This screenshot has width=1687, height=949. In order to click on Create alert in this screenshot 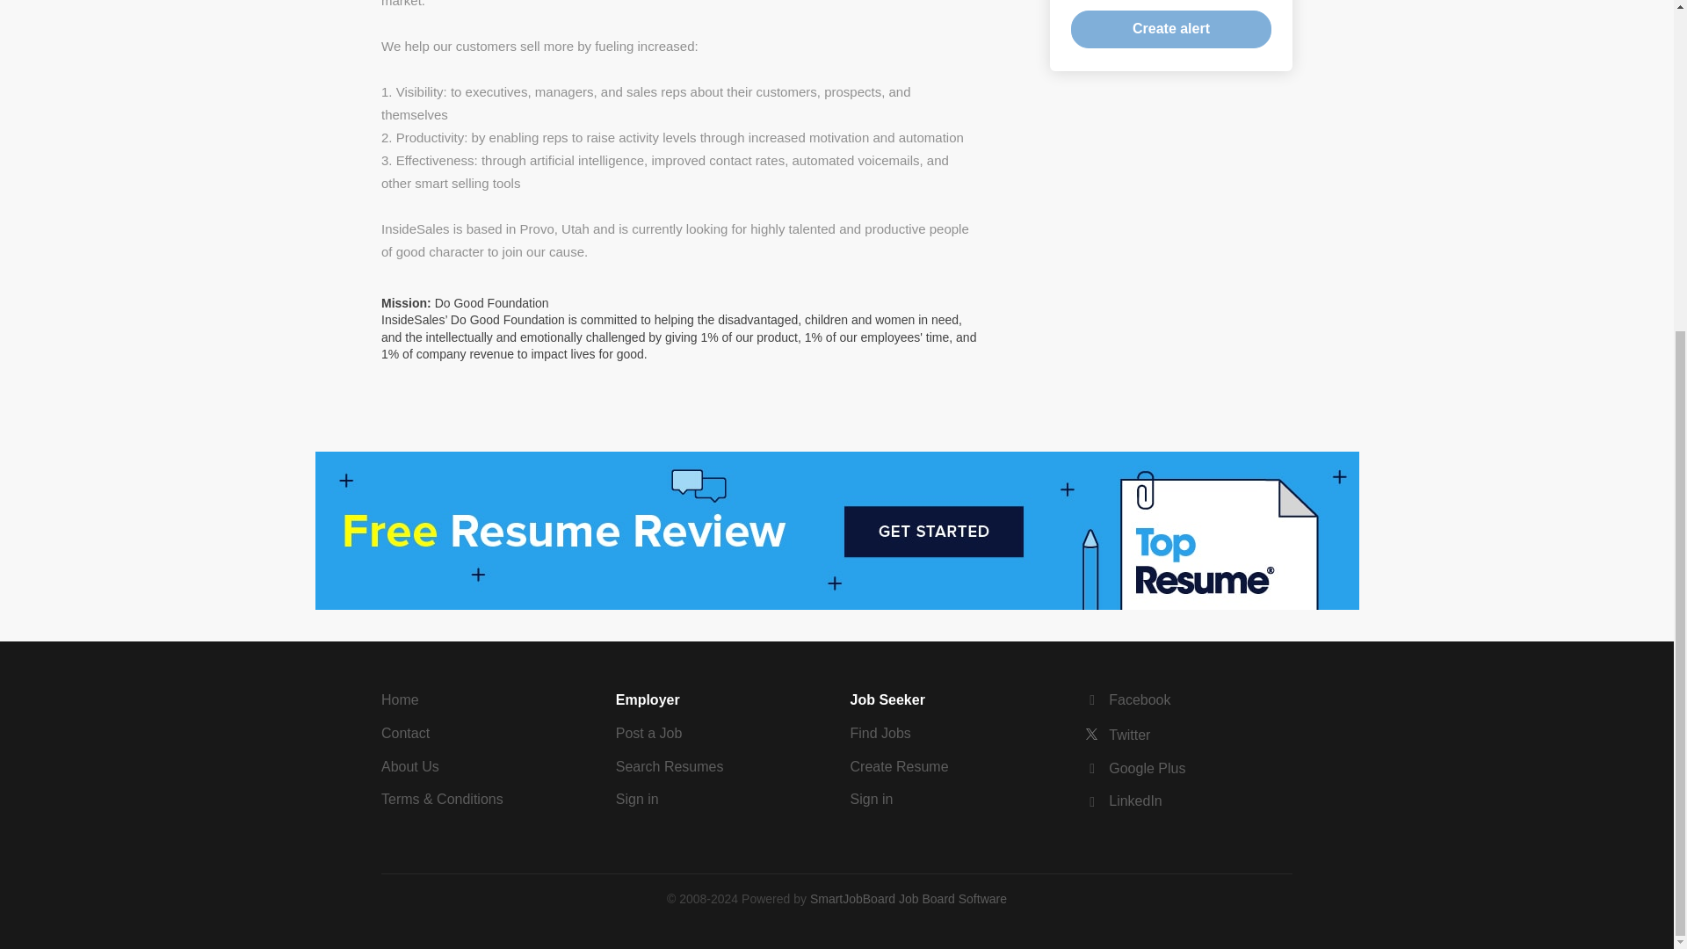, I will do `click(1171, 29)`.